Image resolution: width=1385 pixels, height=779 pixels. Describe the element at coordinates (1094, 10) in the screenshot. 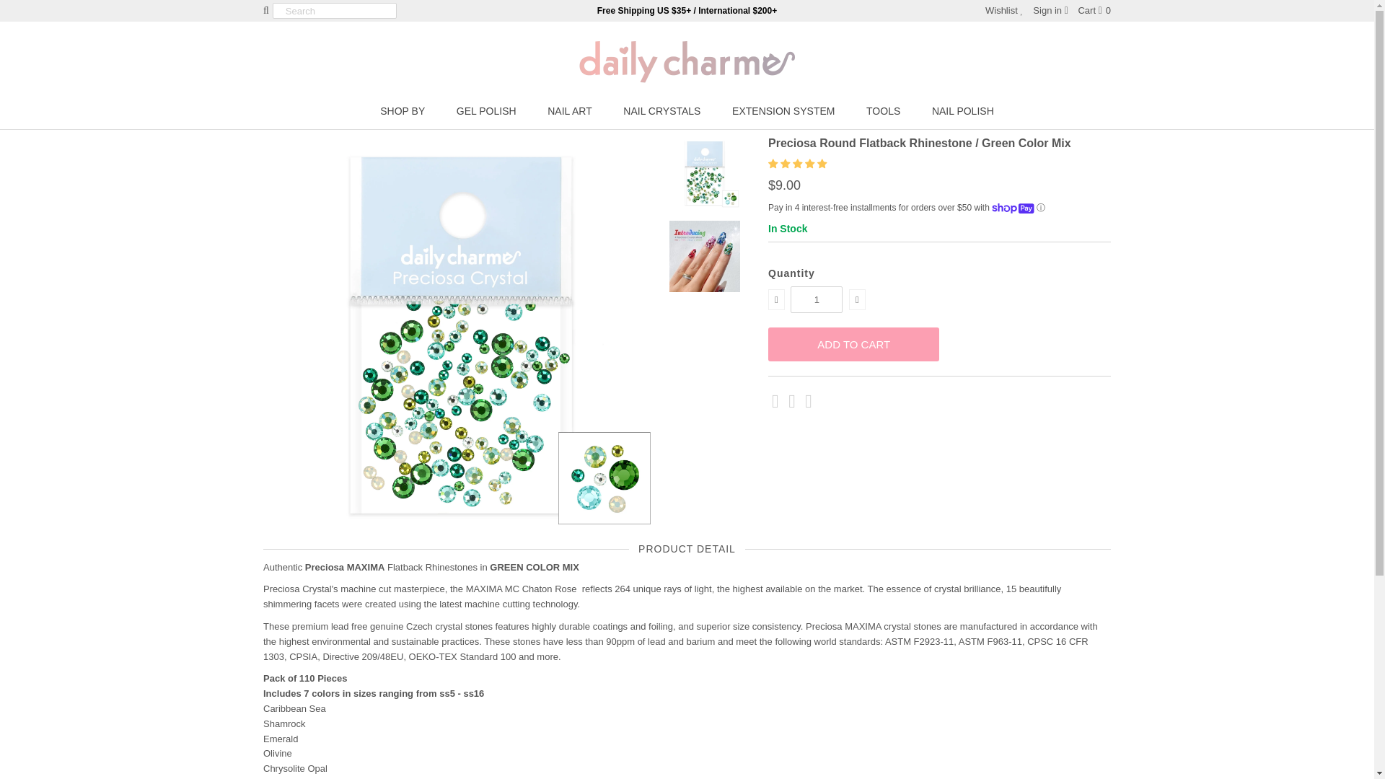

I see `Cart 0` at that location.